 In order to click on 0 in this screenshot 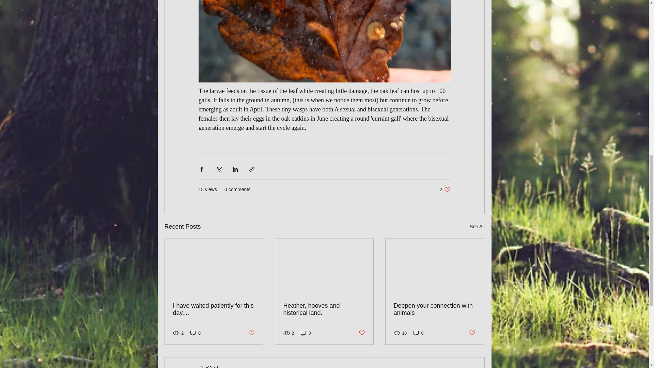, I will do `click(445, 189)`.